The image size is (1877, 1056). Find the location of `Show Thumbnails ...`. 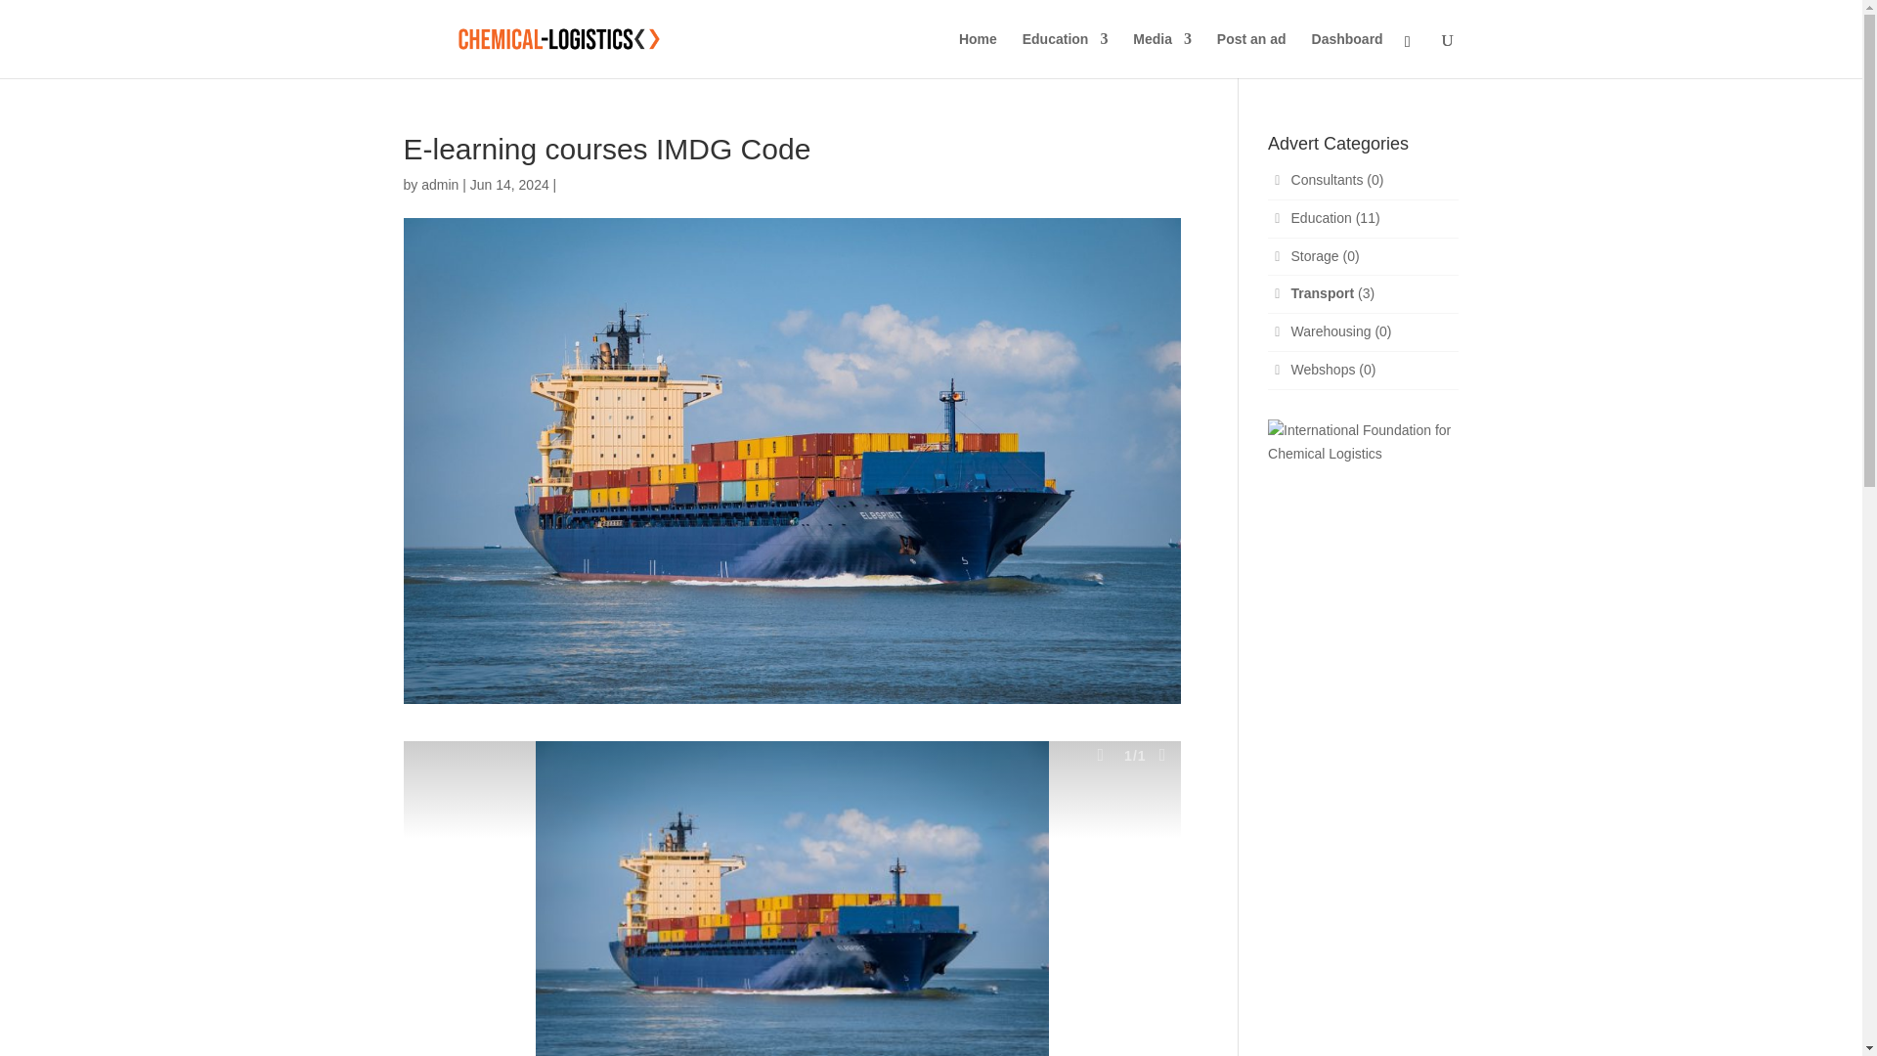

Show Thumbnails ... is located at coordinates (1101, 755).